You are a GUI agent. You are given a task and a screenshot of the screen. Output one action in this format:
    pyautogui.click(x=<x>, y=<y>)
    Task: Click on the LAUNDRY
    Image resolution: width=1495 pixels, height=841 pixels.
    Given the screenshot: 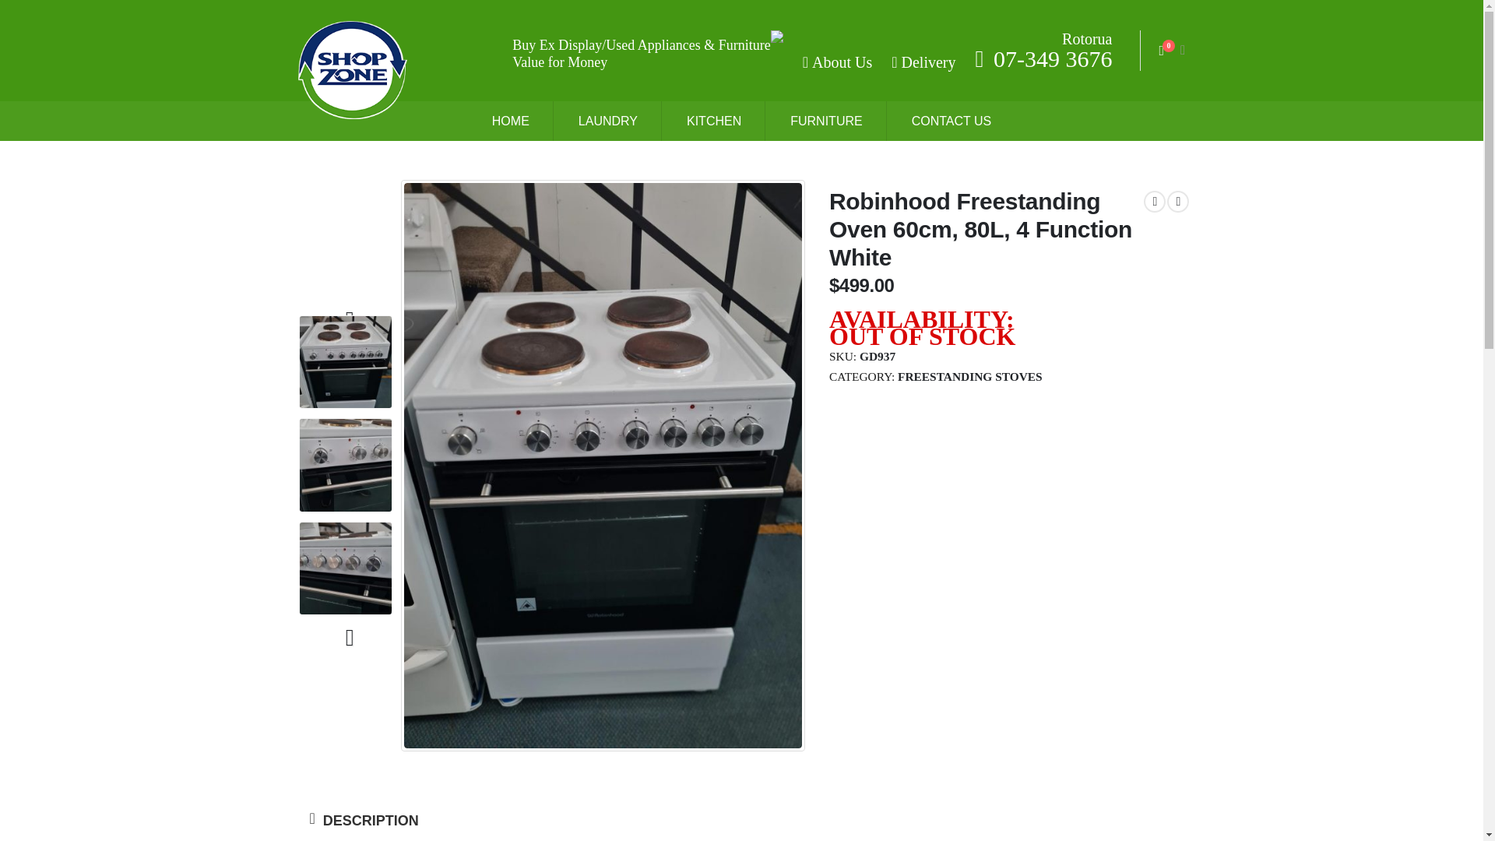 What is the action you would take?
    pyautogui.click(x=608, y=121)
    